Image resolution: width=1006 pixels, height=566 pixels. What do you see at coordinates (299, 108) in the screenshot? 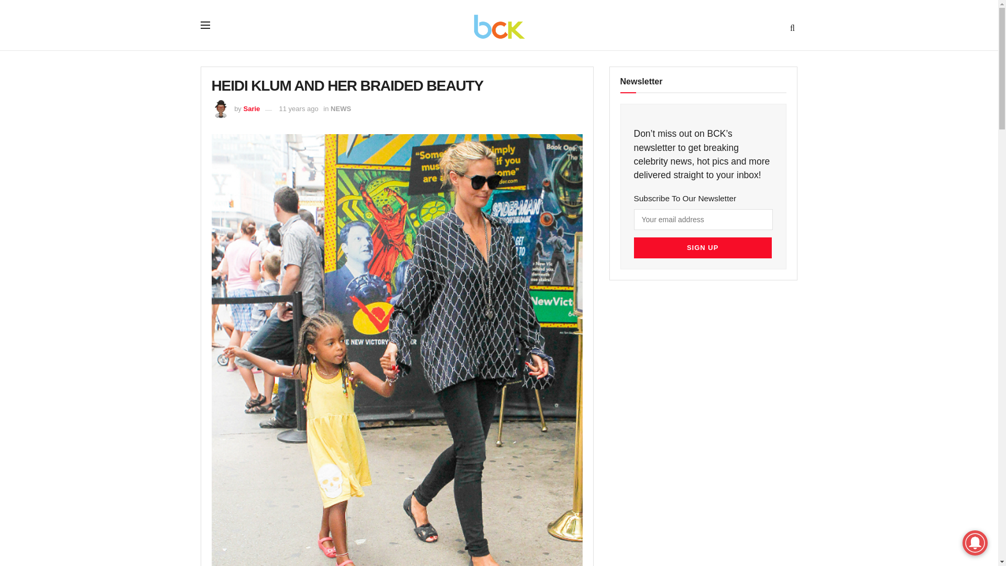
I see `11 years ago` at bounding box center [299, 108].